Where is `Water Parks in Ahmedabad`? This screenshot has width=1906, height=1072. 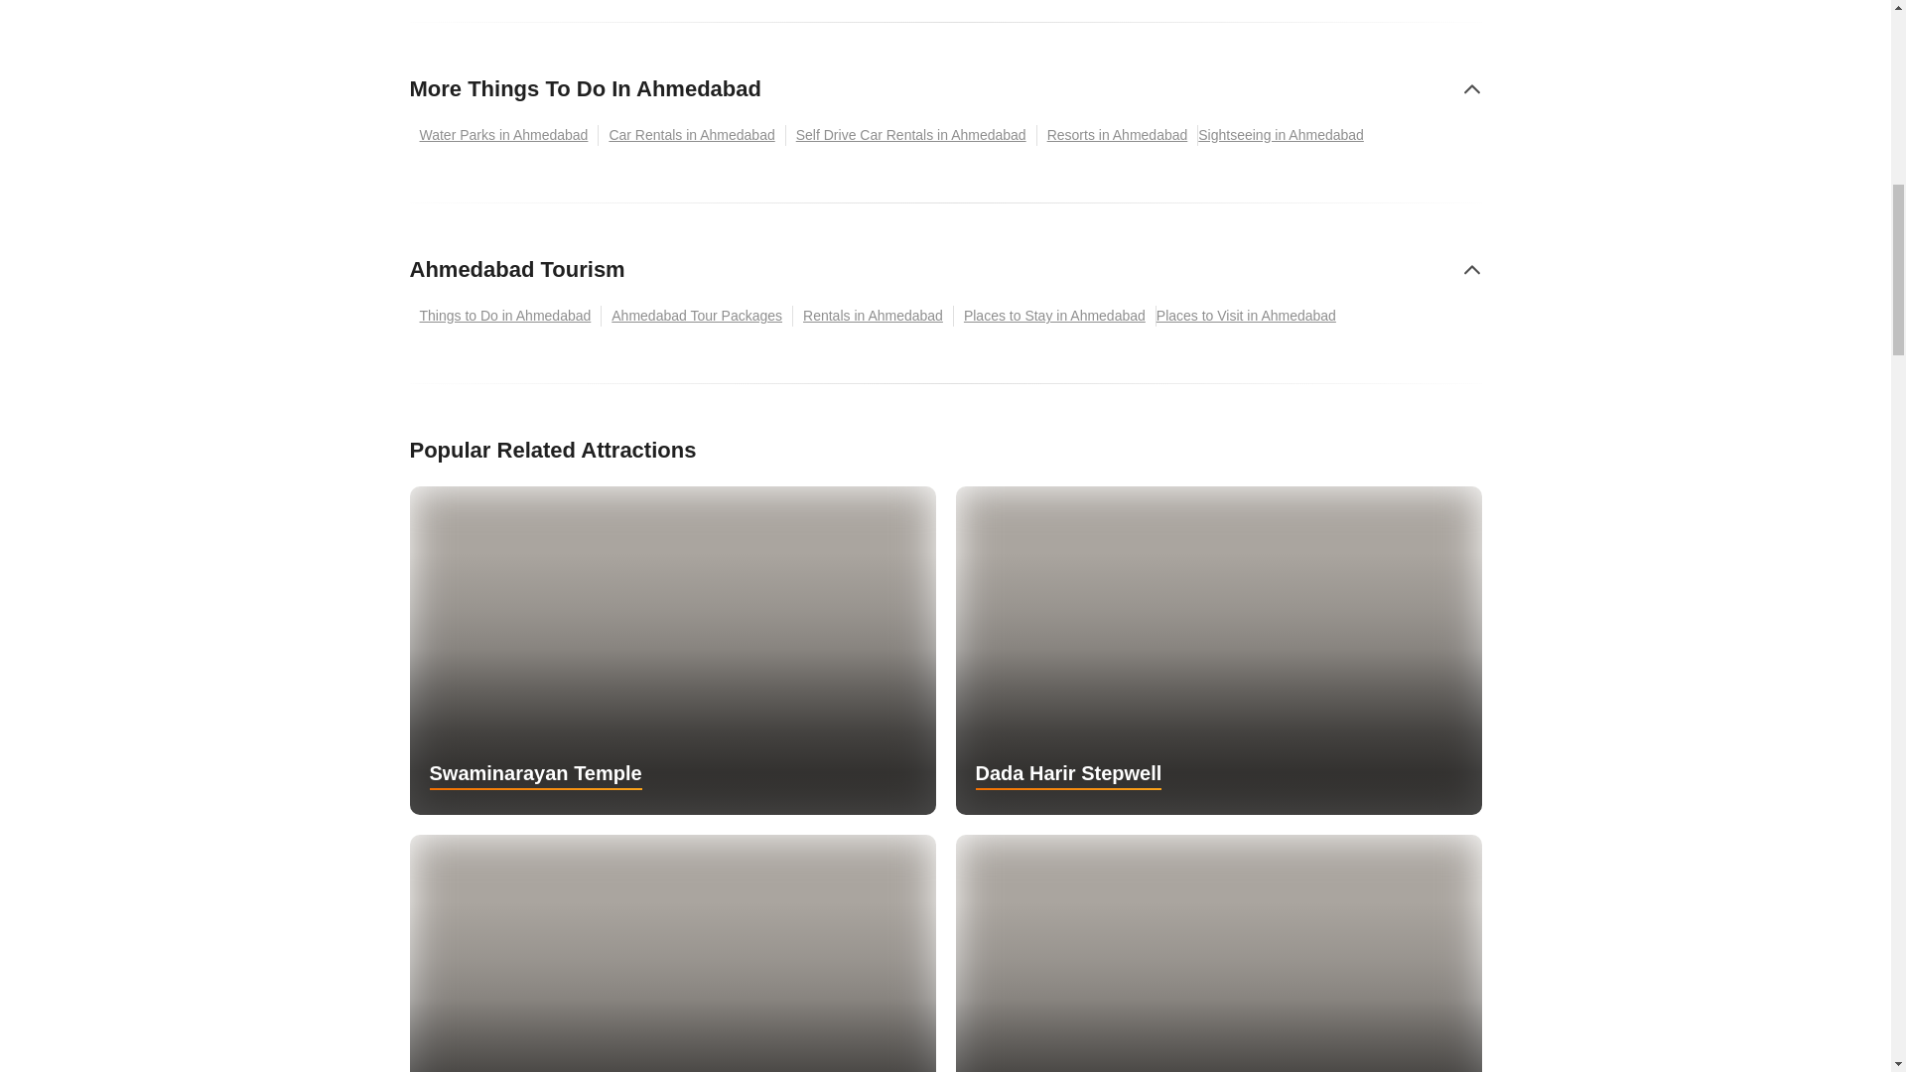 Water Parks in Ahmedabad is located at coordinates (503, 135).